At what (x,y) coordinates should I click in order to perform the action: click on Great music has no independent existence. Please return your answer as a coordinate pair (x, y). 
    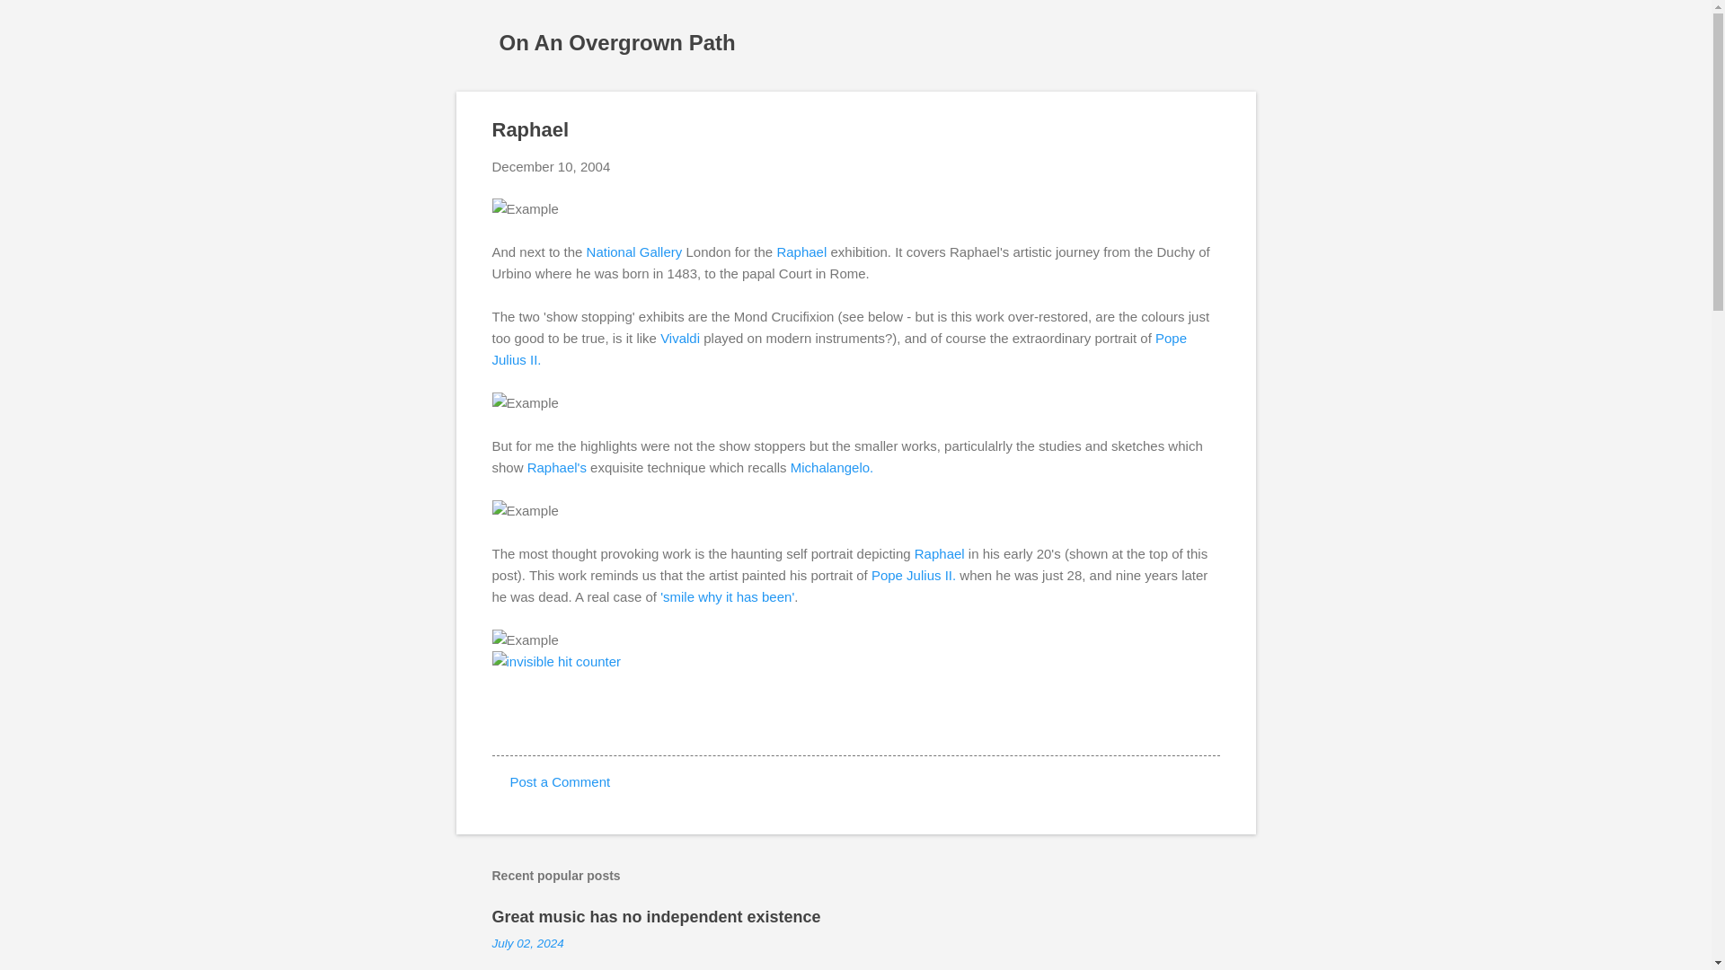
    Looking at the image, I should click on (656, 916).